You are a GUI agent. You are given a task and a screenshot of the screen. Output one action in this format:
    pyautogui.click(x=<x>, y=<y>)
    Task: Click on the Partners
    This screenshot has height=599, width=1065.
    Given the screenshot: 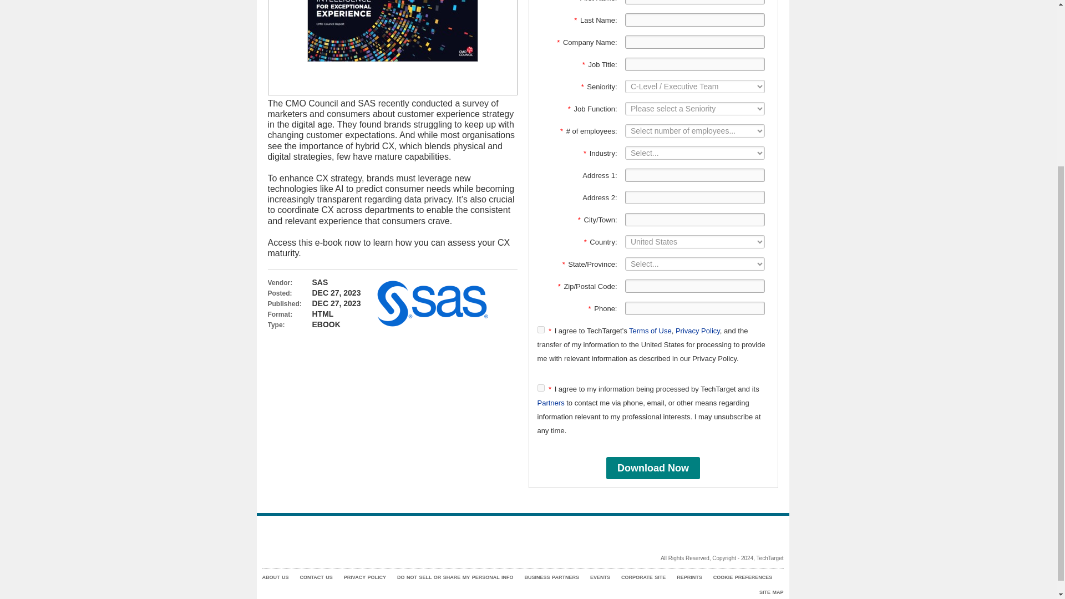 What is the action you would take?
    pyautogui.click(x=550, y=403)
    